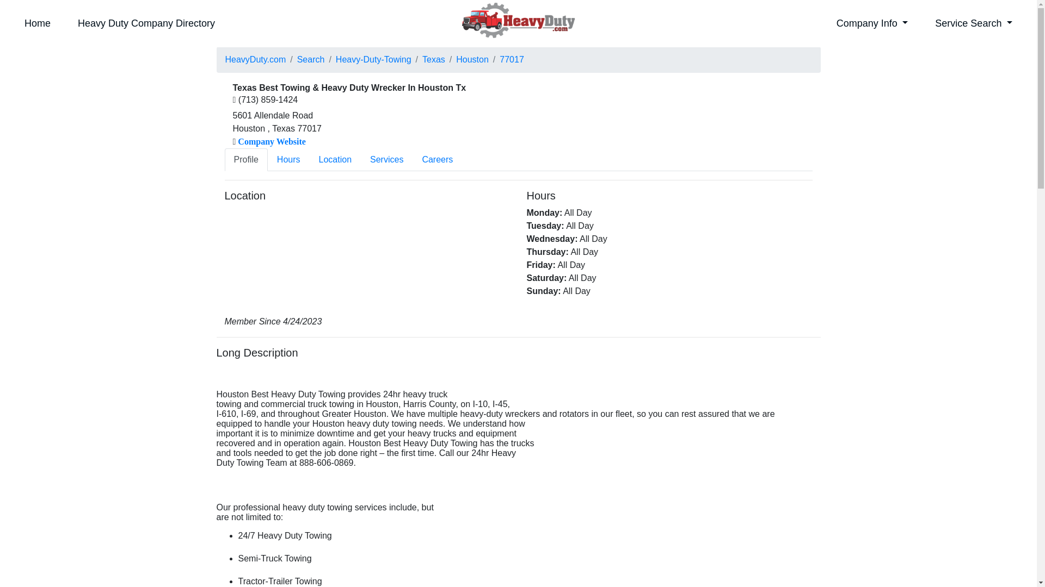  What do you see at coordinates (271, 141) in the screenshot?
I see ` Company Website` at bounding box center [271, 141].